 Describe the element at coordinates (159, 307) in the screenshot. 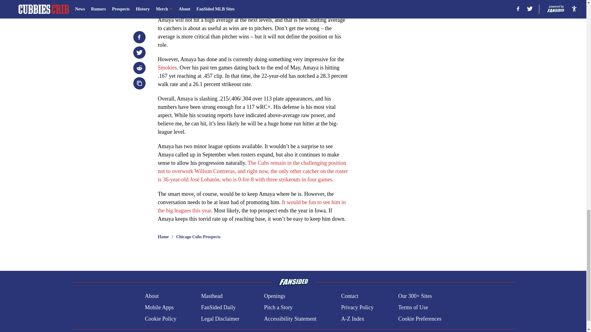

I see `Mobile Apps` at that location.